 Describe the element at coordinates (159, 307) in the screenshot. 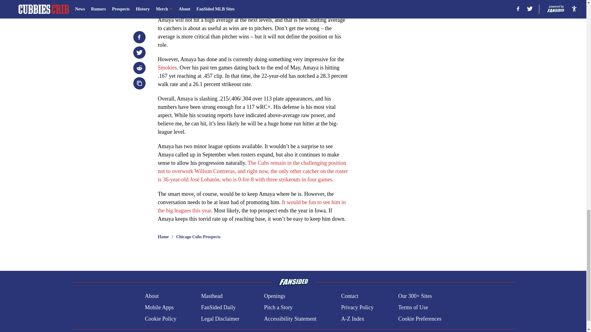

I see `Mobile Apps` at that location.